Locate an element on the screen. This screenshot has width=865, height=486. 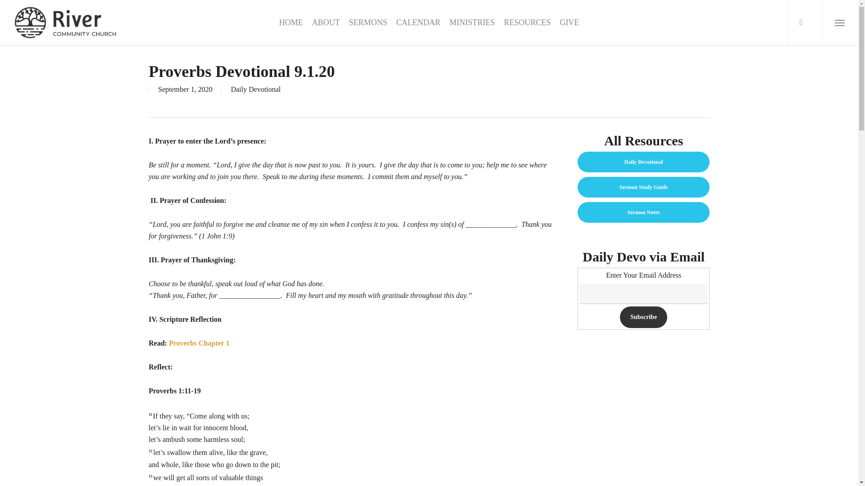
CALENDAR is located at coordinates (418, 22).